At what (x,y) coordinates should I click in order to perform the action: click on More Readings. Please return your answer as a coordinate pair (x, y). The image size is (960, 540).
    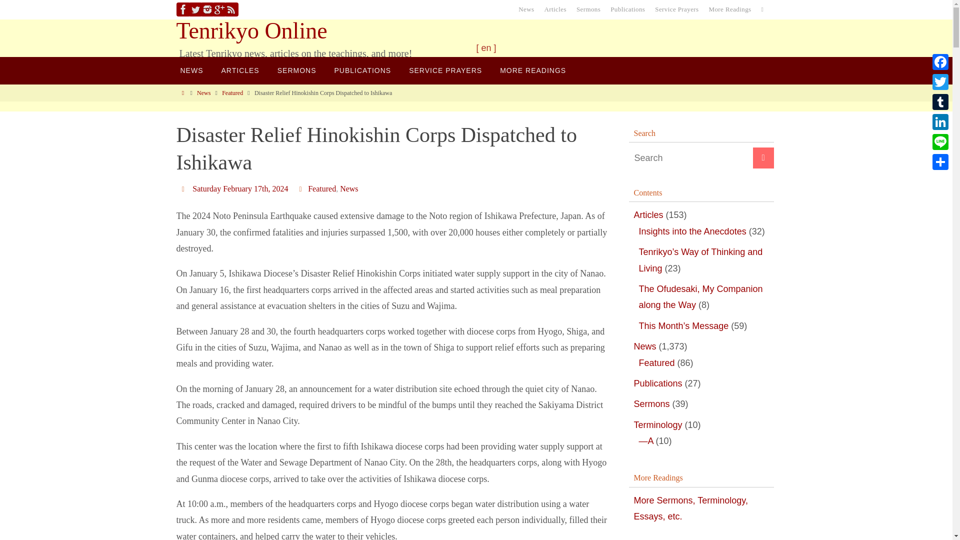
    Looking at the image, I should click on (730, 9).